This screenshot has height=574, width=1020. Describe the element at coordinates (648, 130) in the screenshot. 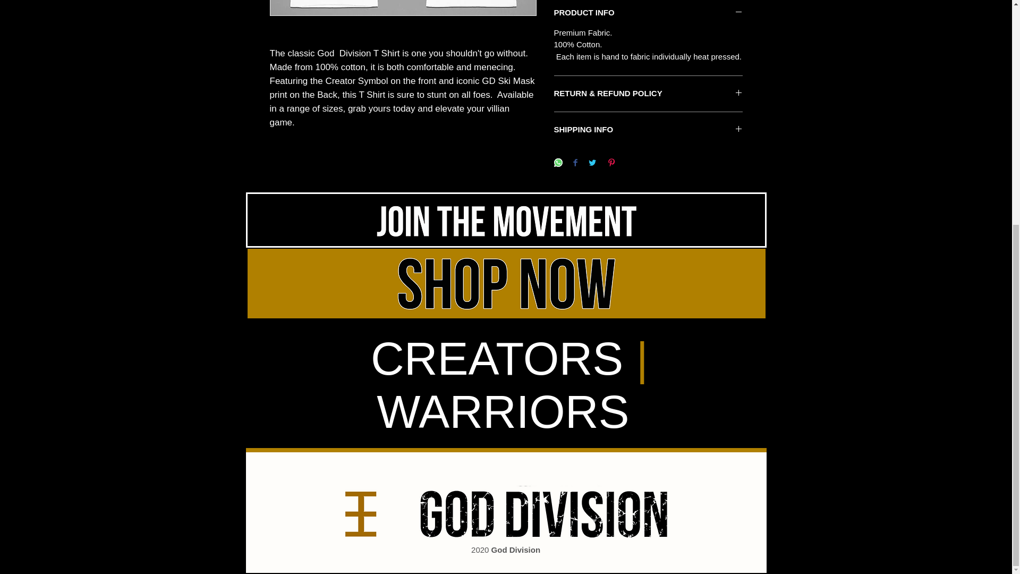

I see `SHIPPING INFO` at that location.